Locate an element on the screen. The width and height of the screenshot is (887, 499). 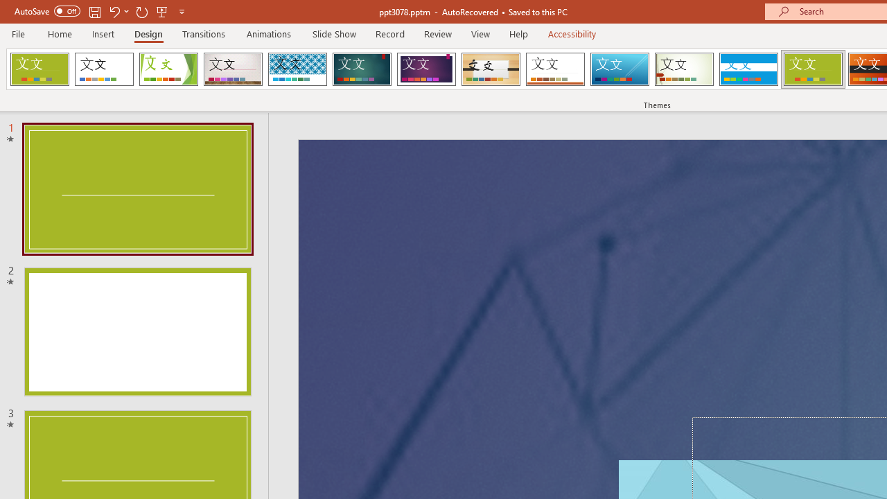
Facet is located at coordinates (169, 69).